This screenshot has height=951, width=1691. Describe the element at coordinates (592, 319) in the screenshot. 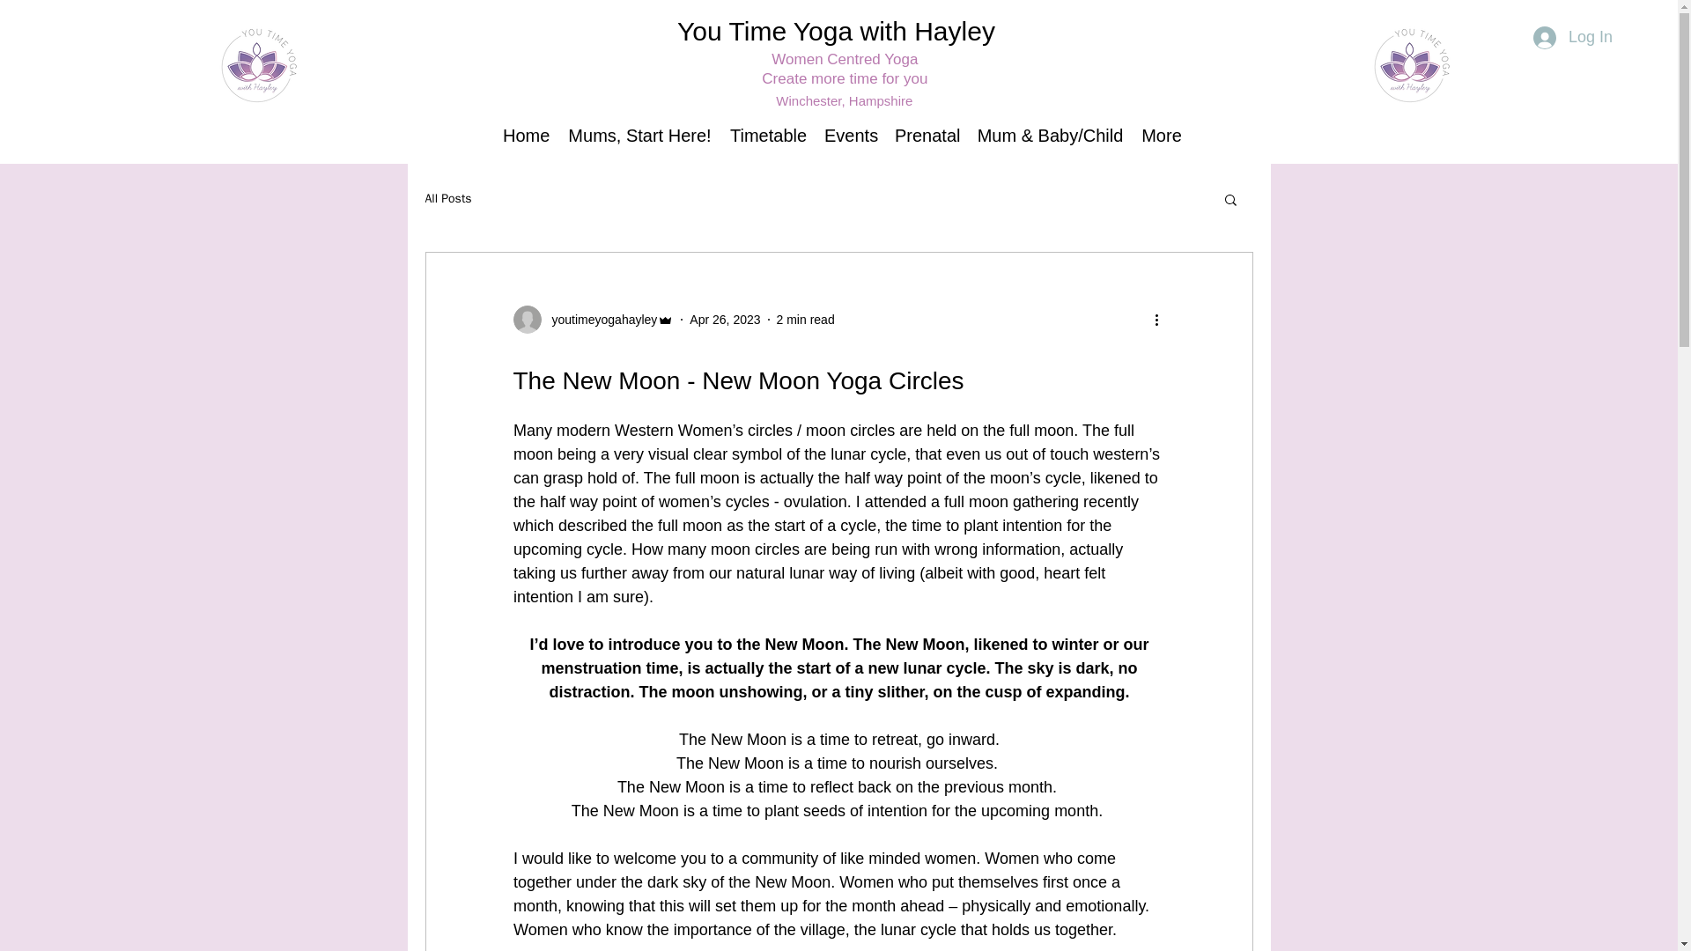

I see `youtimeyogahayley` at that location.